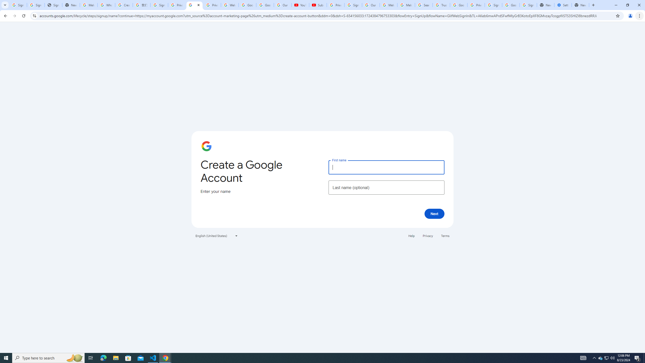  I want to click on Last name (optional), so click(386, 188).